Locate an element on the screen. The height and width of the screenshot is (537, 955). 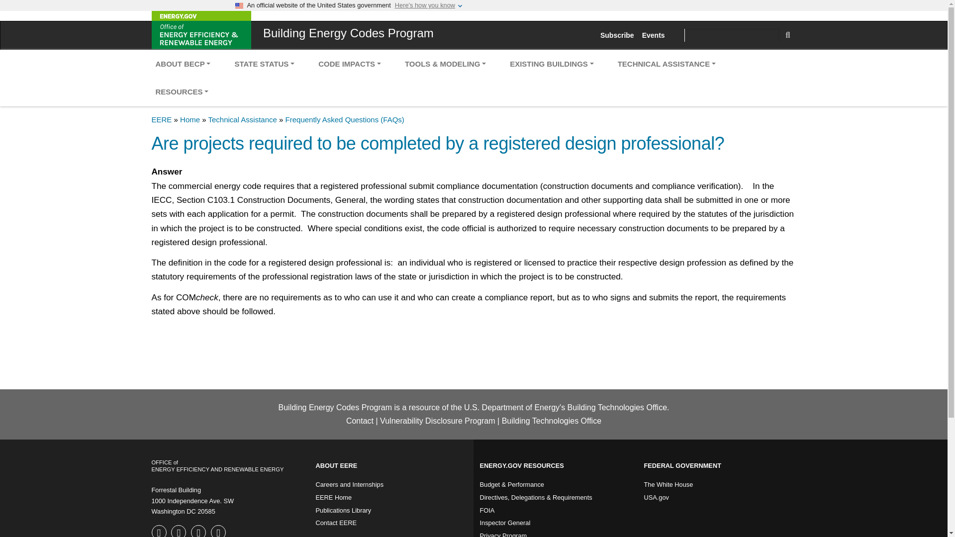
Here's how you know is located at coordinates (425, 5).